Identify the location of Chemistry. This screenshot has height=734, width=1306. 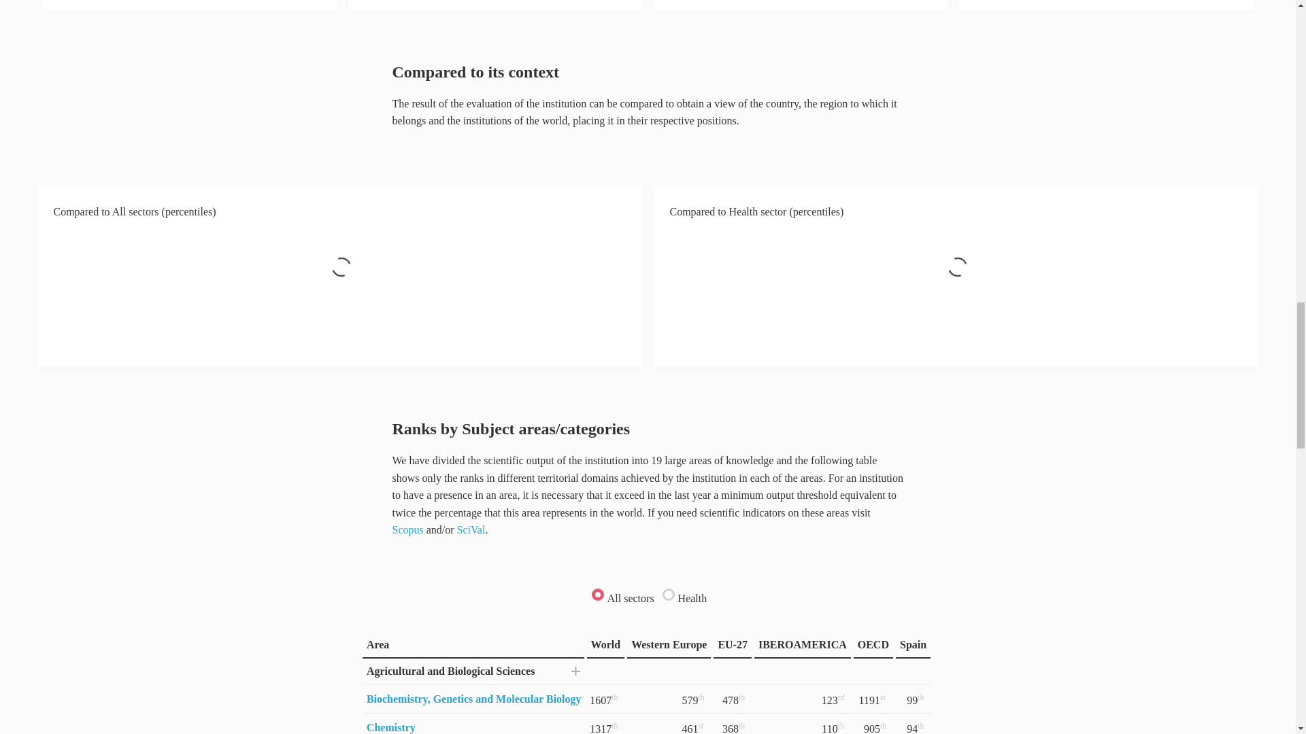
(390, 727).